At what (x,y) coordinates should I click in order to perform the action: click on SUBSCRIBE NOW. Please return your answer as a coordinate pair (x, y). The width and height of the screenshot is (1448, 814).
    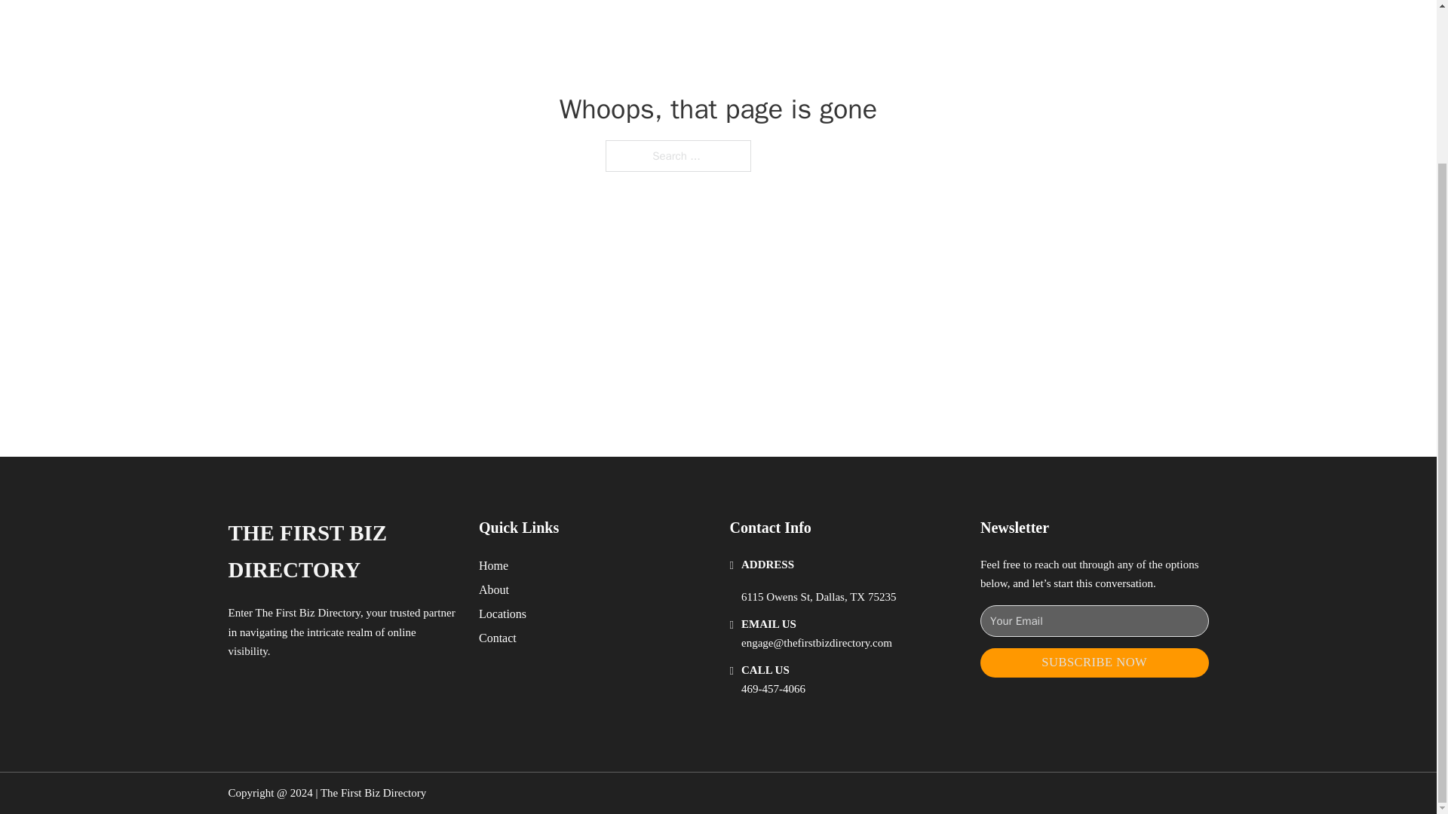
    Looking at the image, I should click on (1094, 662).